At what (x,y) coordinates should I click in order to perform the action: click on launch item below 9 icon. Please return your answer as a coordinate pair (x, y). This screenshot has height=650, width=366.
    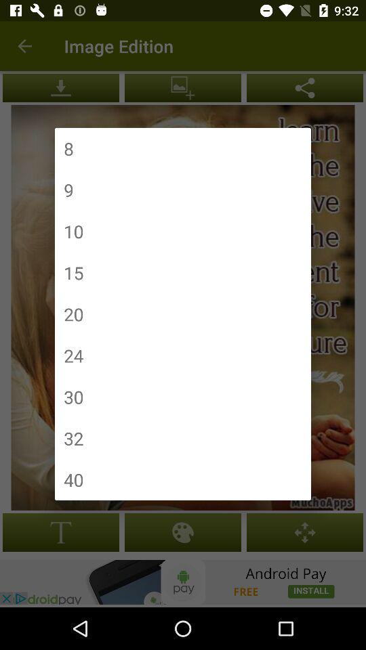
    Looking at the image, I should click on (73, 232).